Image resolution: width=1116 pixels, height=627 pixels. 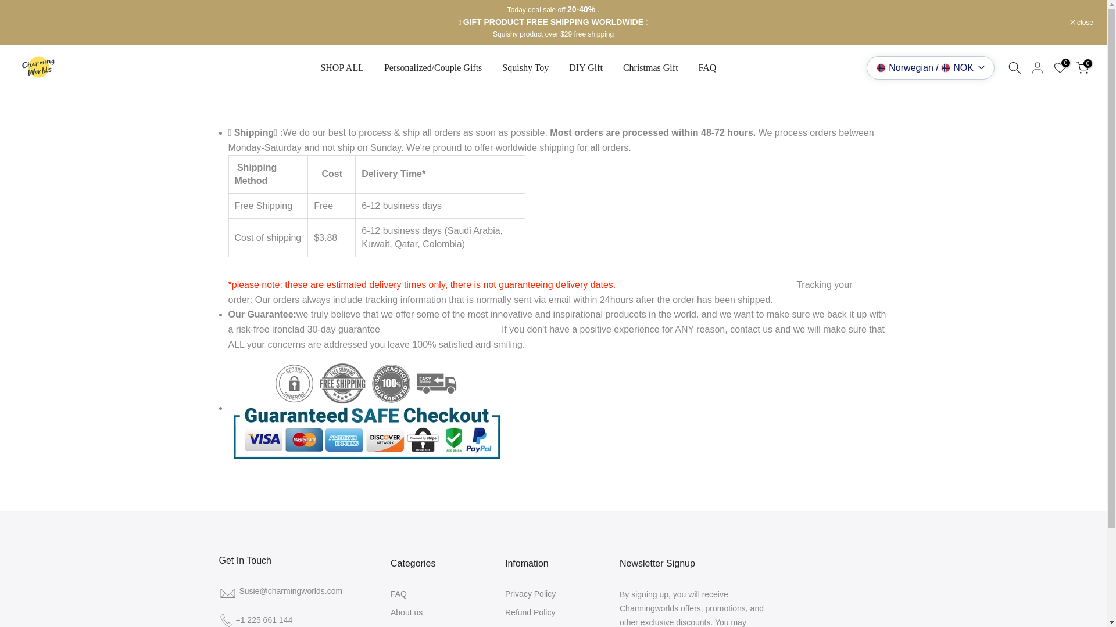 I want to click on Squishy Toy, so click(x=525, y=67).